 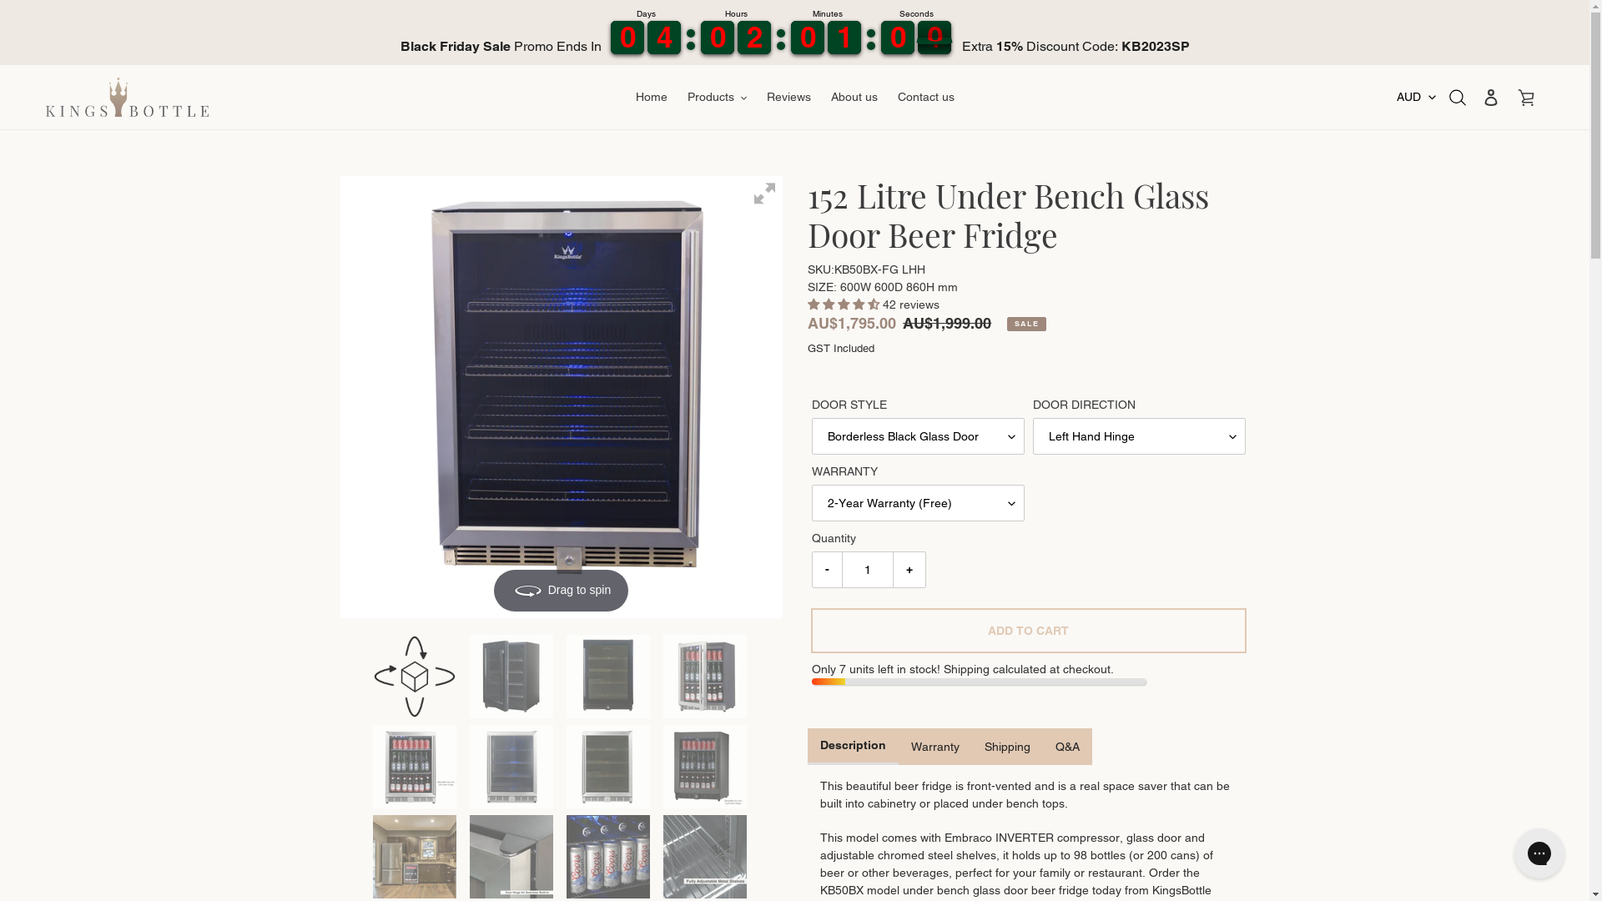 What do you see at coordinates (788, 97) in the screenshot?
I see `Reviews` at bounding box center [788, 97].